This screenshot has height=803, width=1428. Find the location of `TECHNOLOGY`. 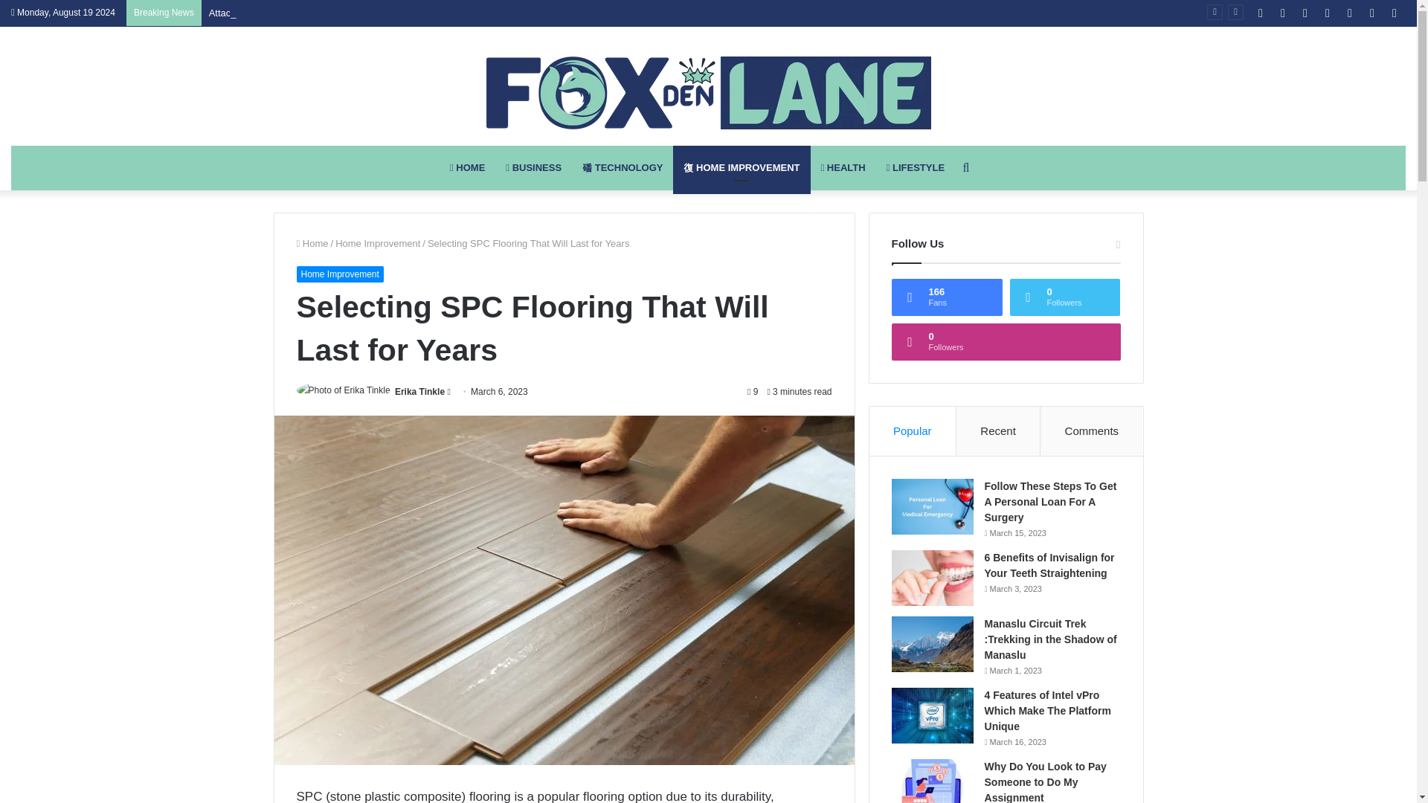

TECHNOLOGY is located at coordinates (622, 167).